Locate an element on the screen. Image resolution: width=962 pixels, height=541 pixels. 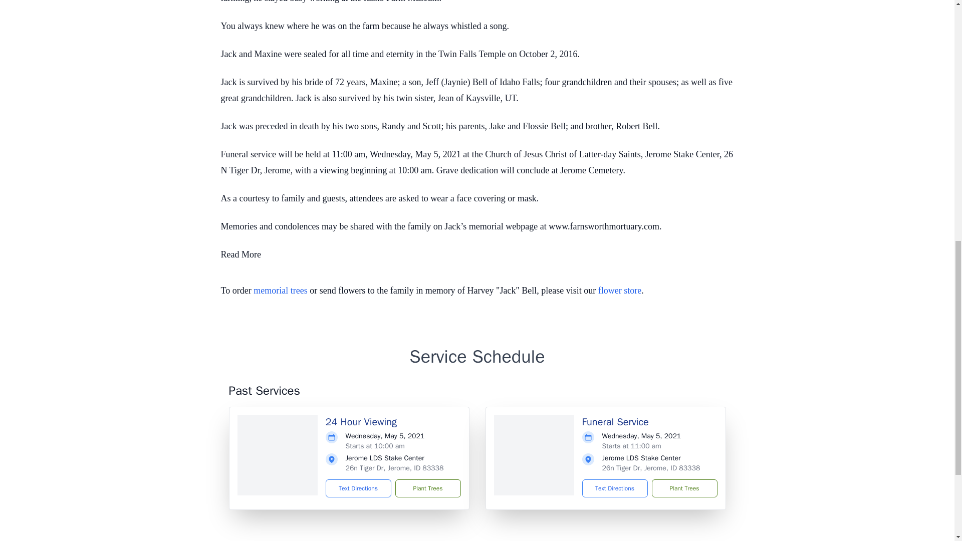
Plant Trees is located at coordinates (427, 488).